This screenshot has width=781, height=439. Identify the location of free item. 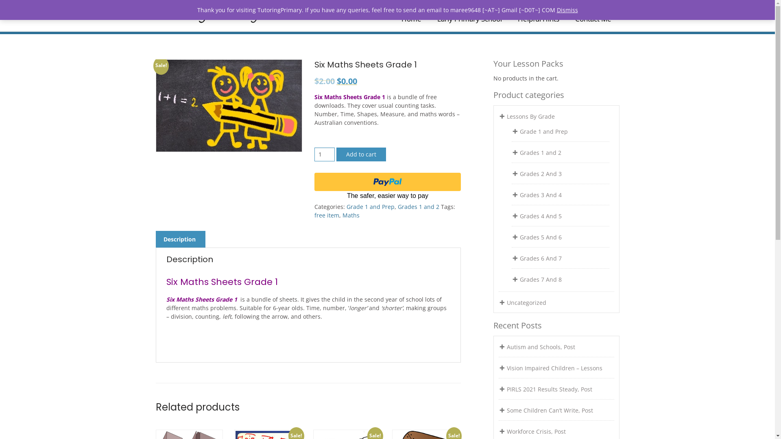
(326, 215).